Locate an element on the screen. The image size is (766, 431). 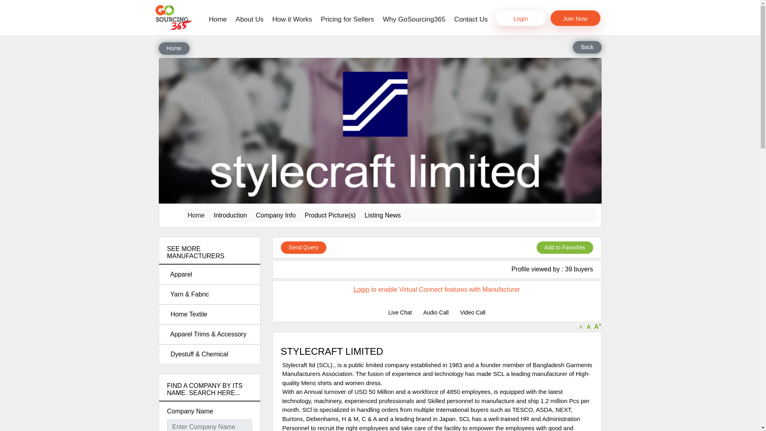
Listing News is located at coordinates (382, 215).